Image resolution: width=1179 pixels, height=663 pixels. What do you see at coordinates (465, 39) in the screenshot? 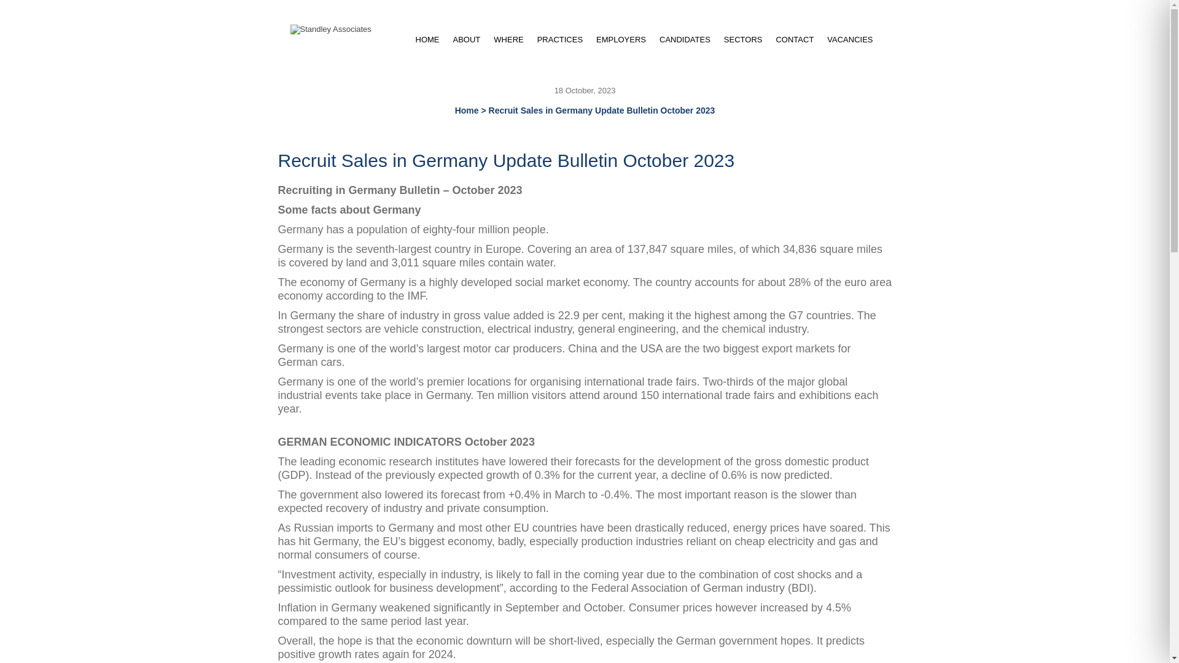
I see `ABOUT` at bounding box center [465, 39].